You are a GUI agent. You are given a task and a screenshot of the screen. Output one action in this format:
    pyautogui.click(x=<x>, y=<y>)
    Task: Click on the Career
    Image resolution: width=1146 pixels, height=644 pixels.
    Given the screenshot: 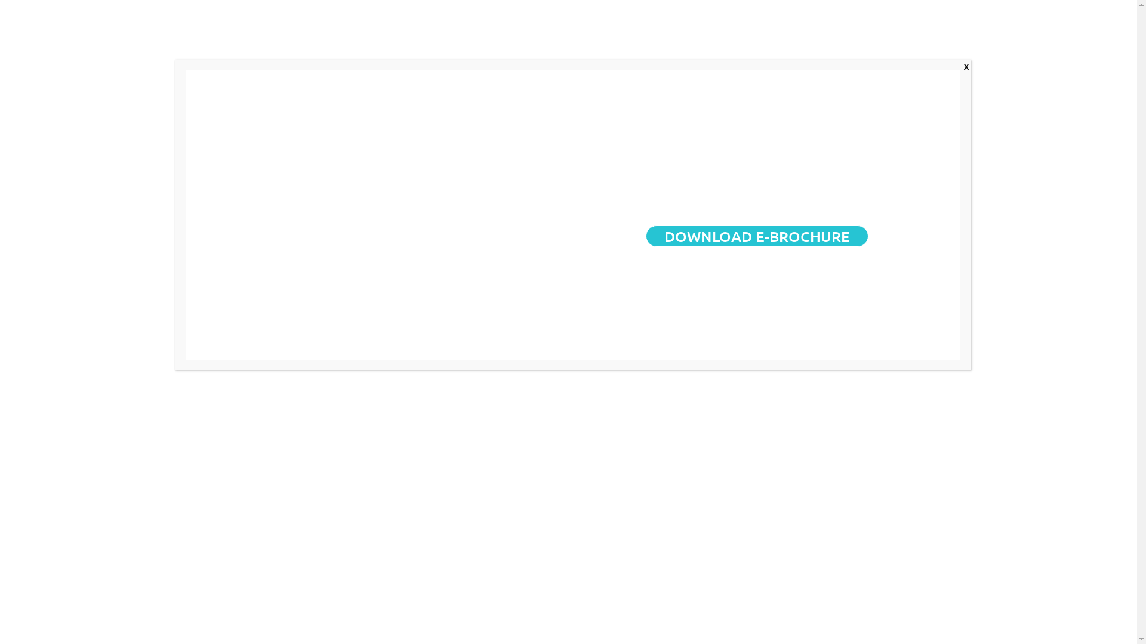 What is the action you would take?
    pyautogui.click(x=825, y=33)
    